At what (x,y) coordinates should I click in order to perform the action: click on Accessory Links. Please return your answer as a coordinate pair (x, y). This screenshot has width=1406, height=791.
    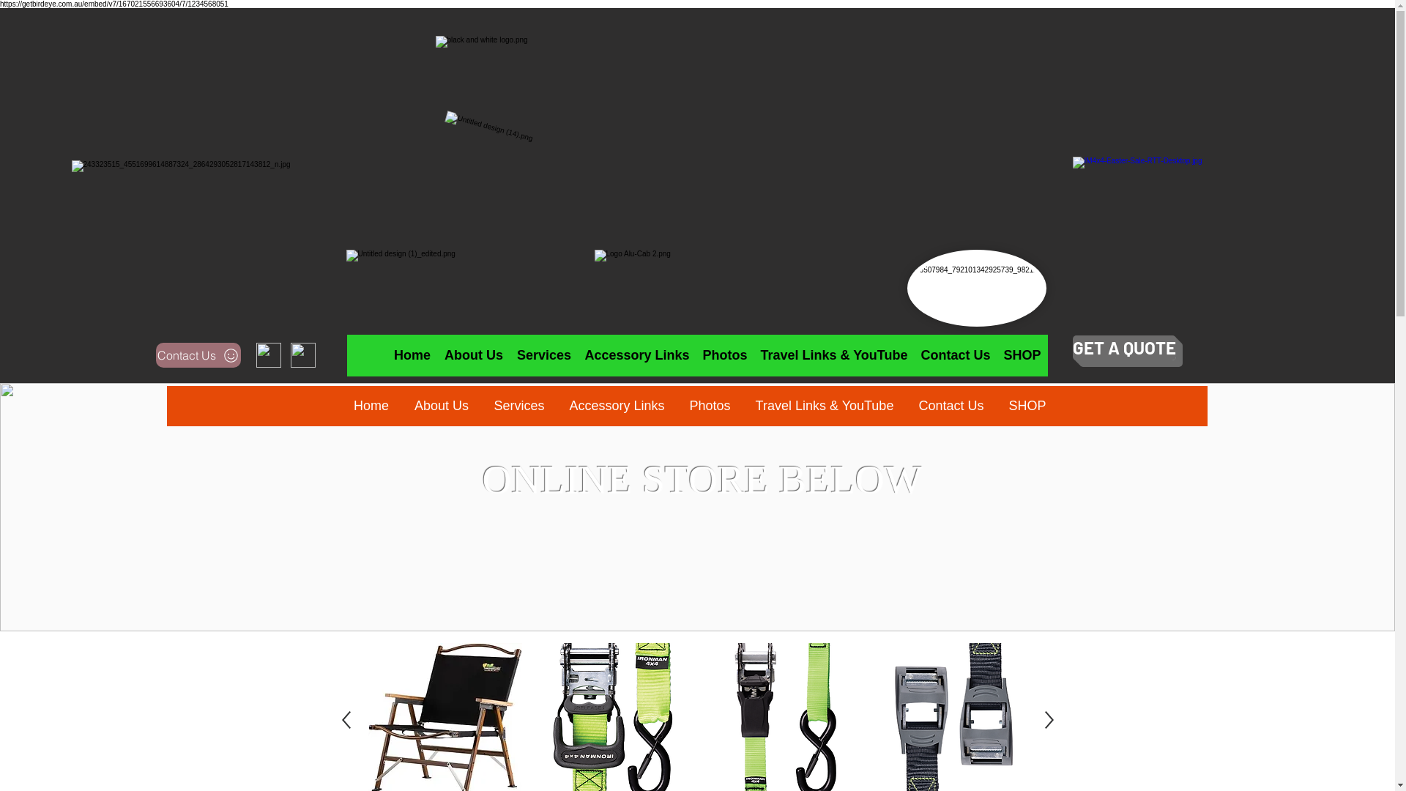
    Looking at the image, I should click on (637, 356).